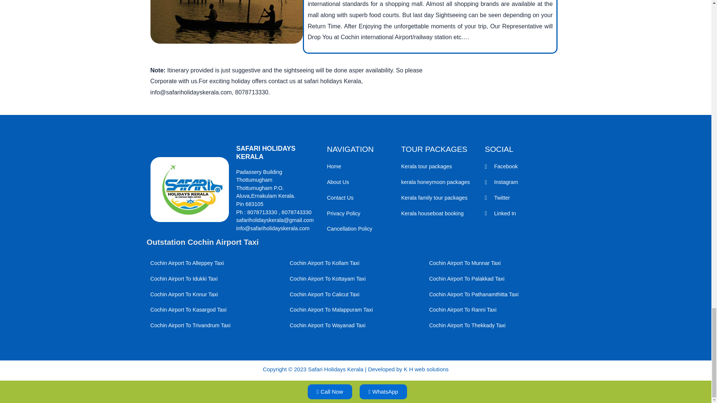 The image size is (717, 403). Describe the element at coordinates (216, 325) in the screenshot. I see `Cochin Airport To Trivandrum Taxi` at that location.